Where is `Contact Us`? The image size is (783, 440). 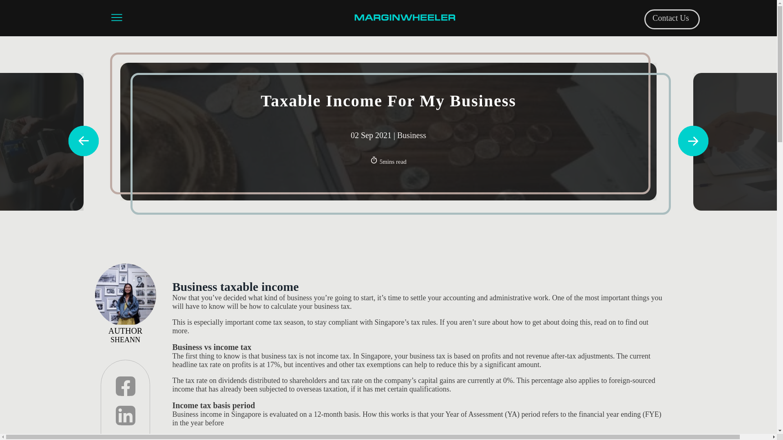
Contact Us is located at coordinates (670, 18).